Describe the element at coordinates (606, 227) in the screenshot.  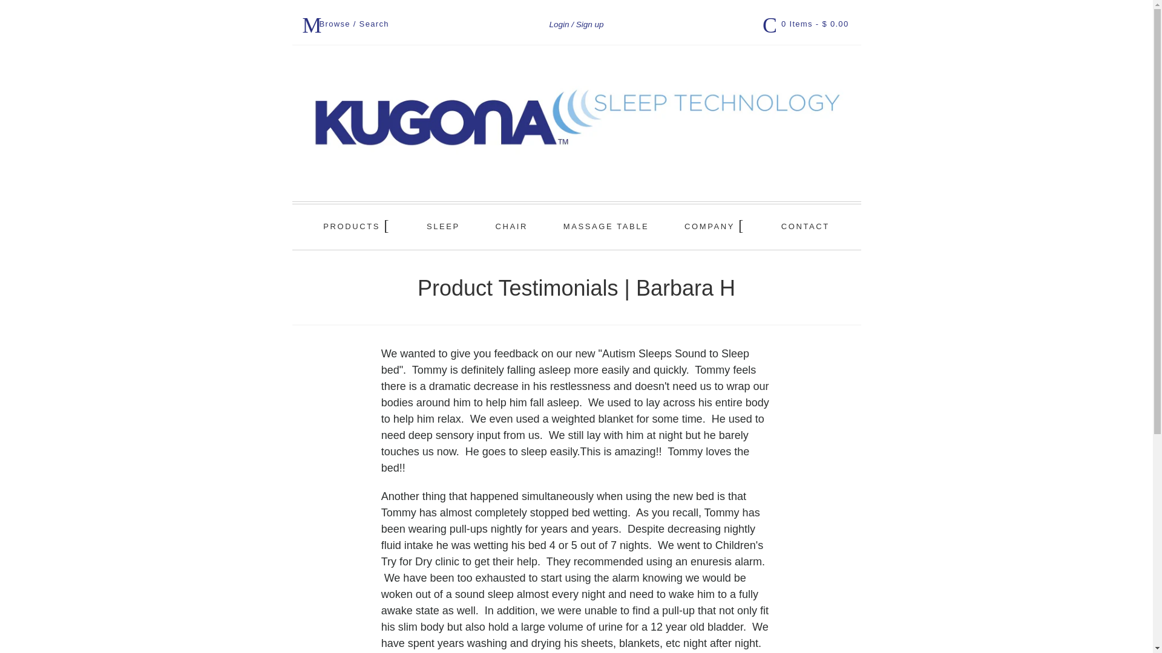
I see `MASSAGE TABLE` at that location.